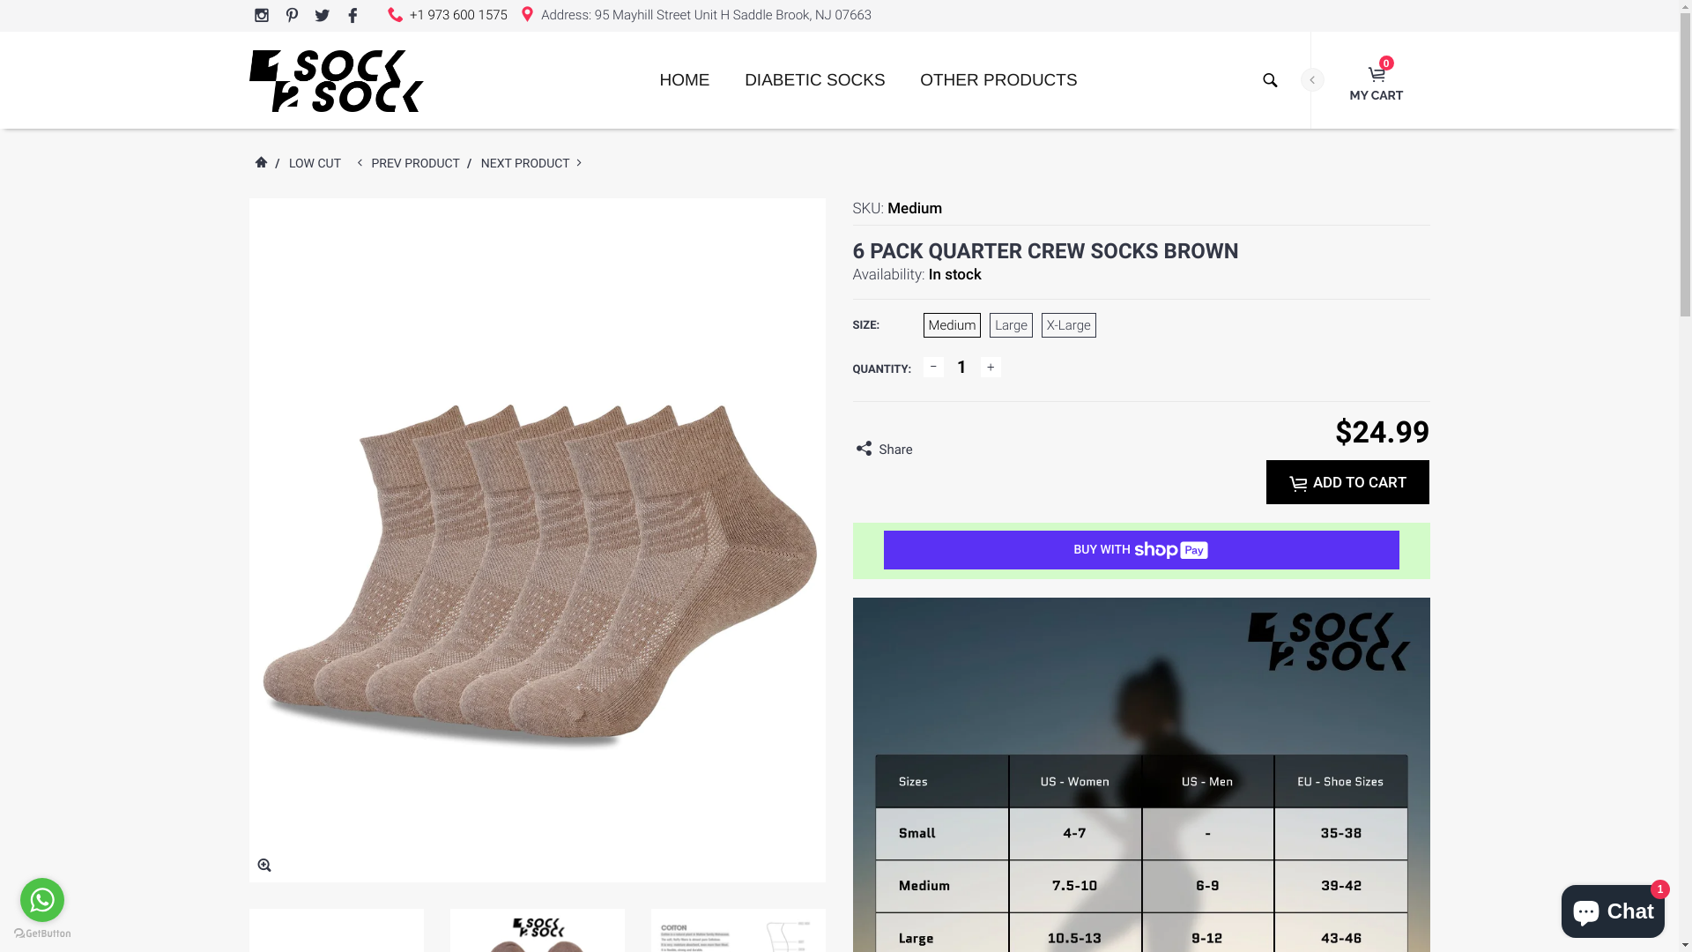 The height and width of the screenshot is (952, 1692). Describe the element at coordinates (336, 80) in the screenshot. I see `Logo` at that location.